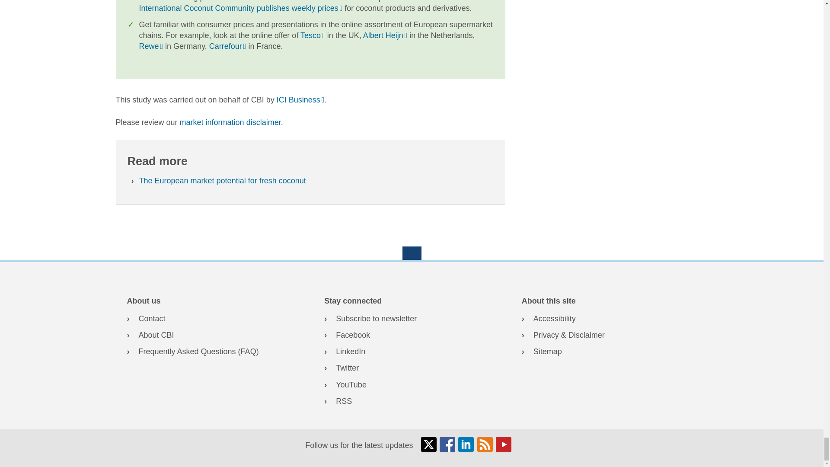 This screenshot has width=830, height=467. Describe the element at coordinates (412, 385) in the screenshot. I see `Go to CBI's YouTube channel` at that location.